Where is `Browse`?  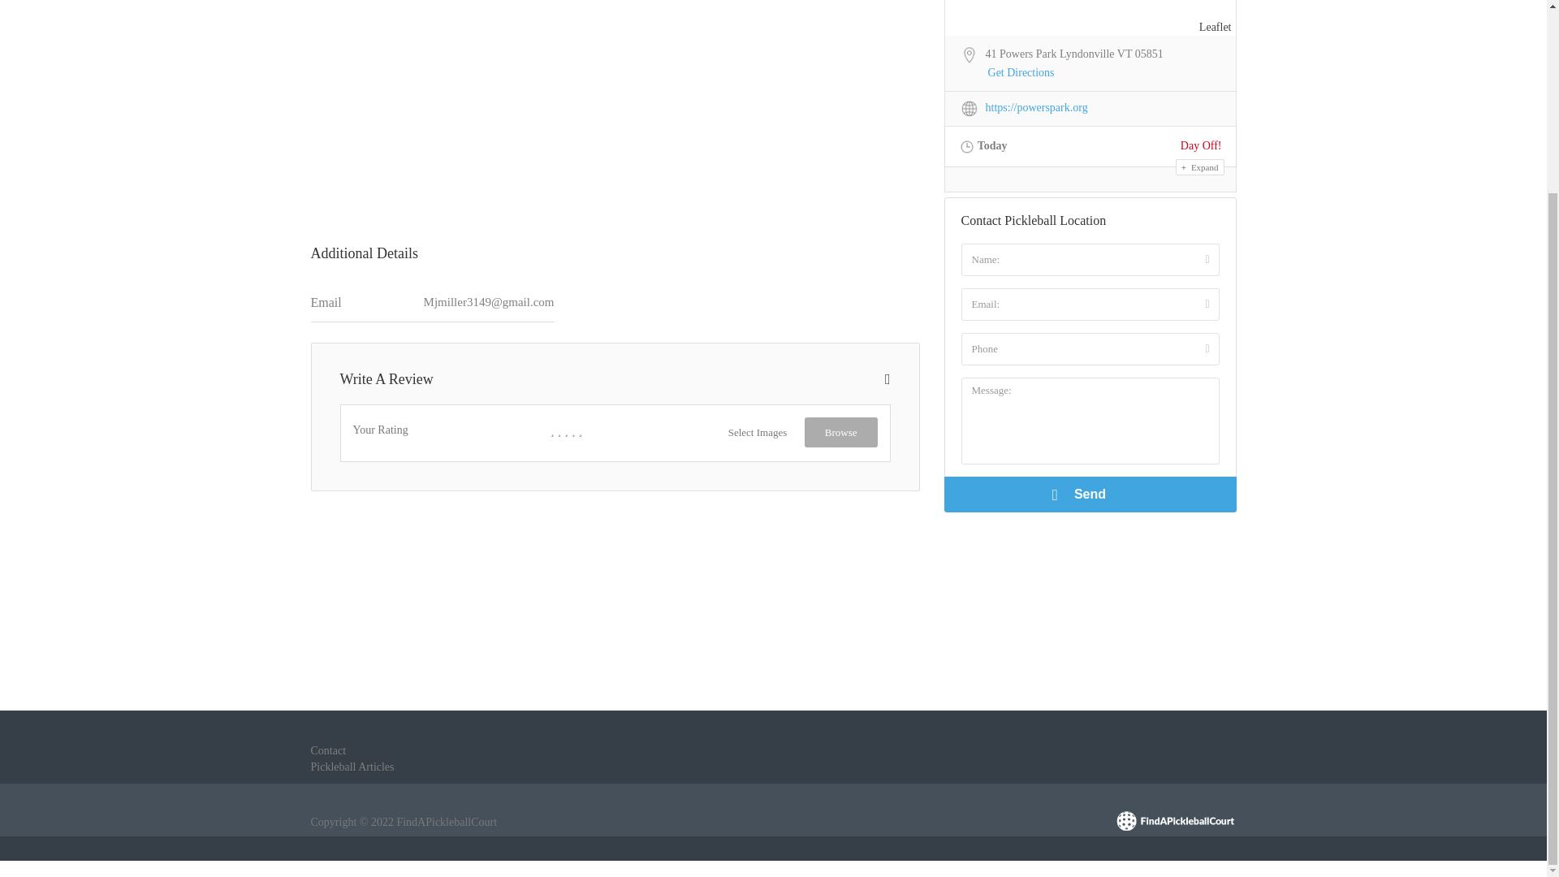 Browse is located at coordinates (840, 432).